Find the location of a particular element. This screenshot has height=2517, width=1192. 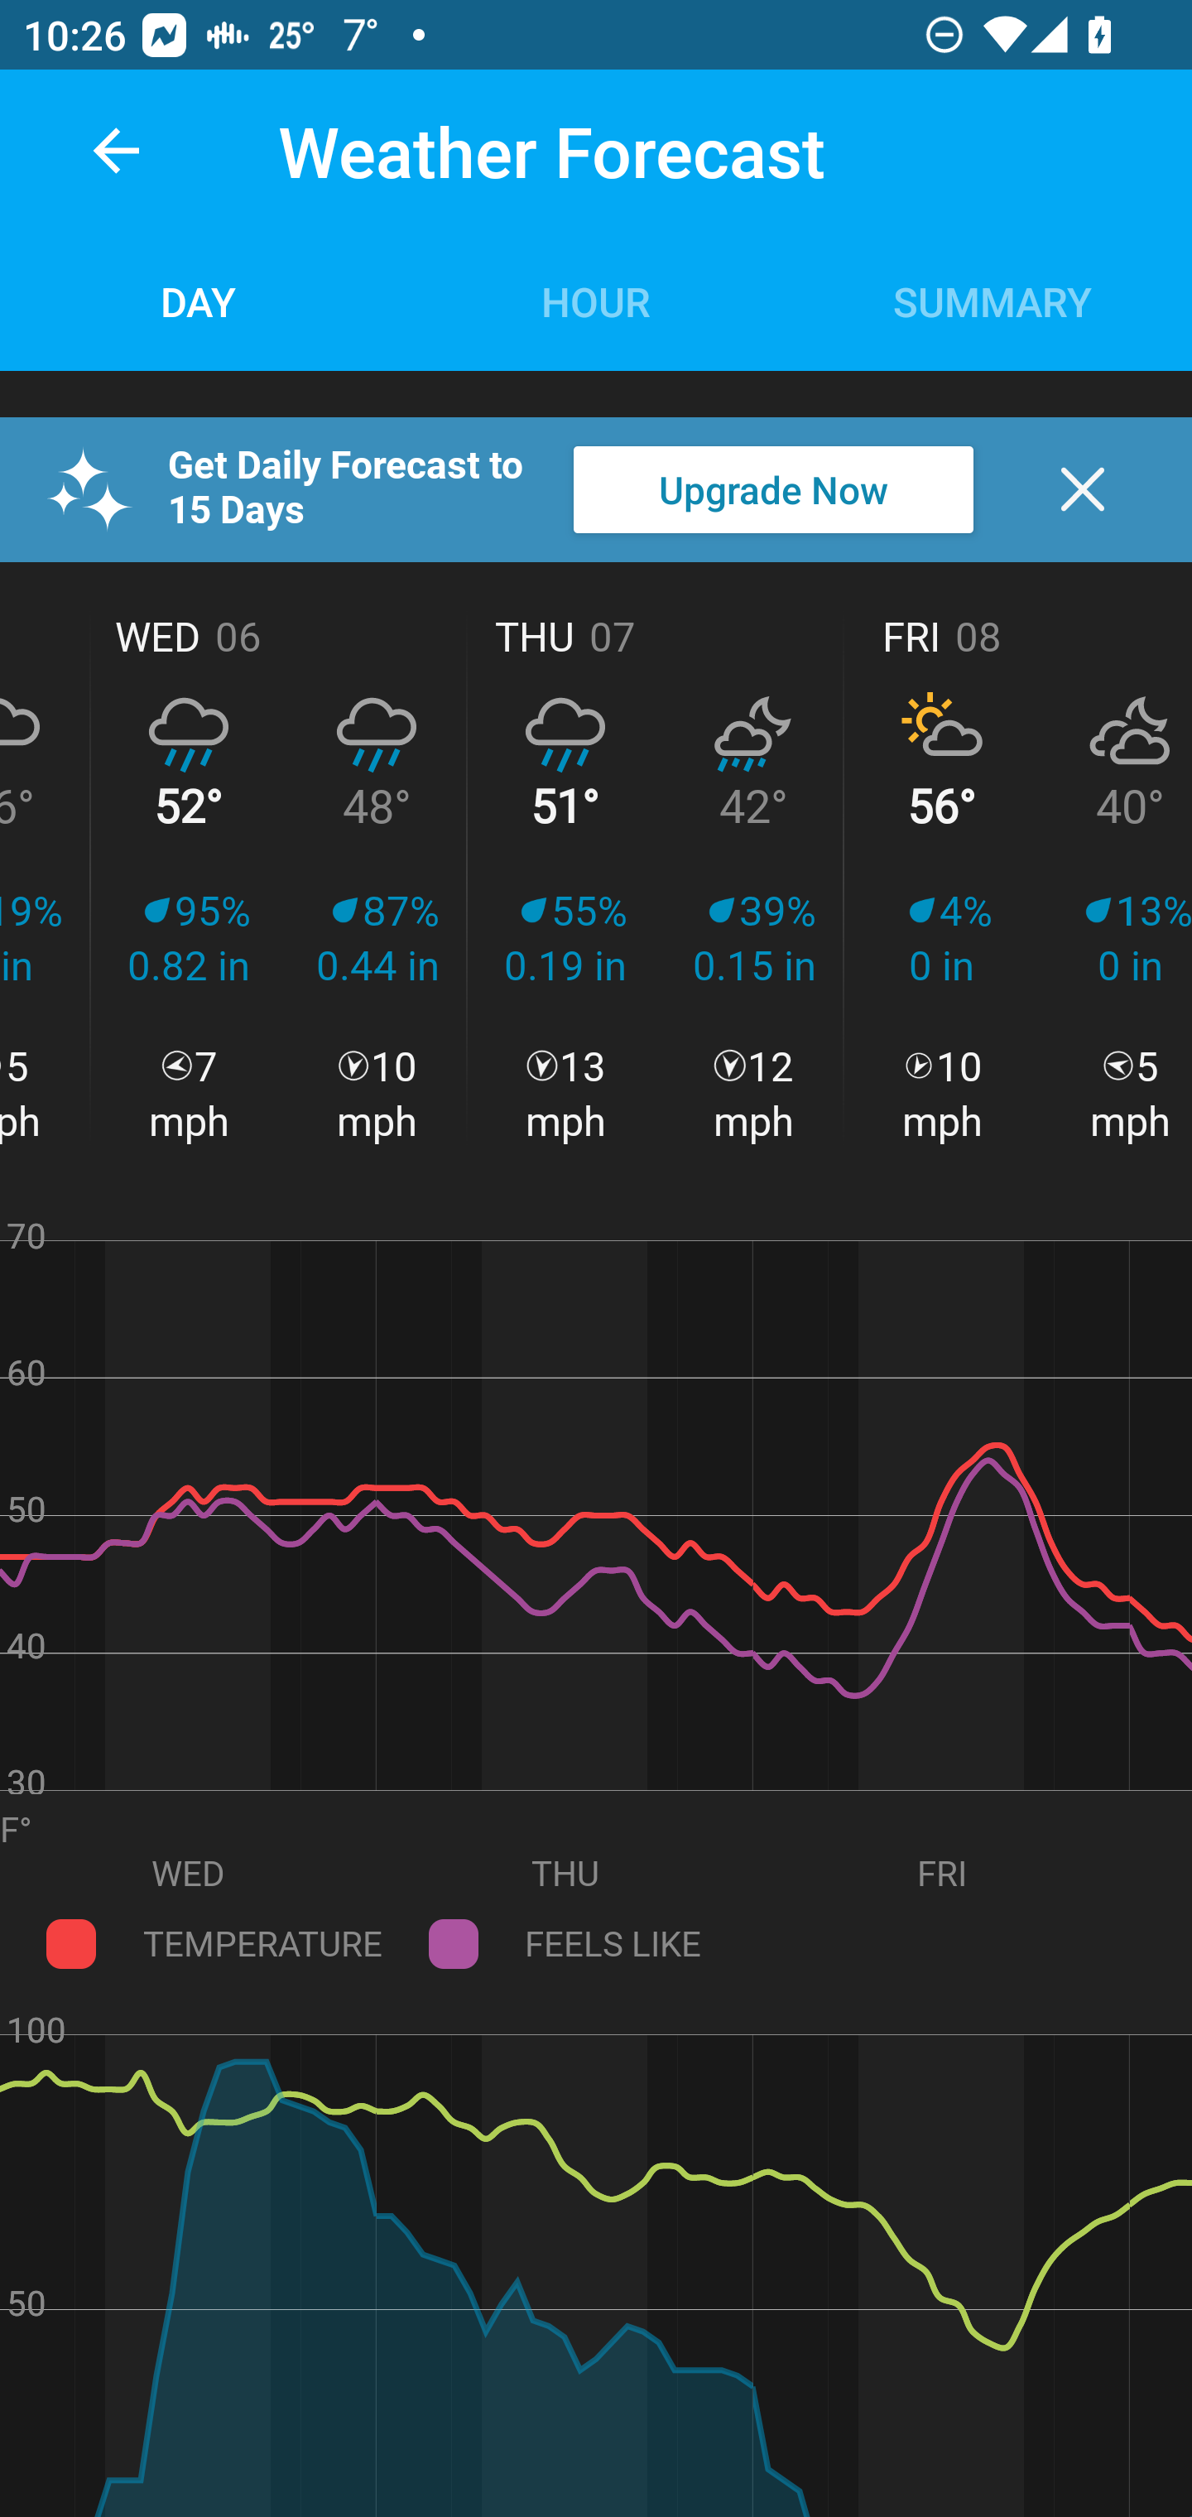

Hour Tab HOUR is located at coordinates (596, 300).